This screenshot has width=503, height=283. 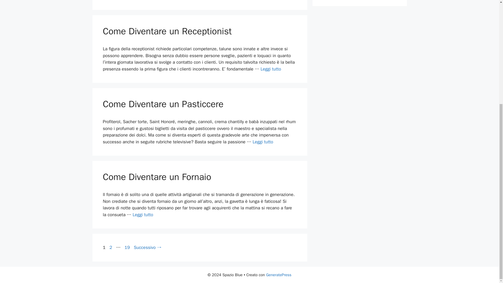 What do you see at coordinates (279, 275) in the screenshot?
I see `GeneratePress` at bounding box center [279, 275].